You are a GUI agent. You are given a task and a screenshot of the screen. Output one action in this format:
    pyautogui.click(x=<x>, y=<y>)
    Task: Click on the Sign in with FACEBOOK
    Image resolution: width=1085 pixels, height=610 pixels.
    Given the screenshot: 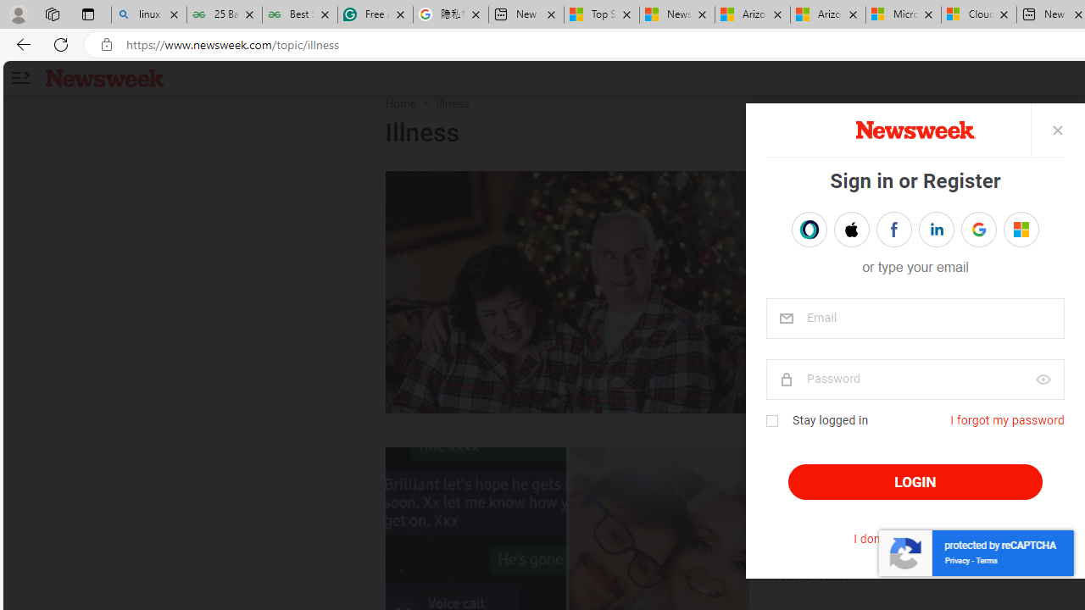 What is the action you would take?
    pyautogui.click(x=893, y=229)
    